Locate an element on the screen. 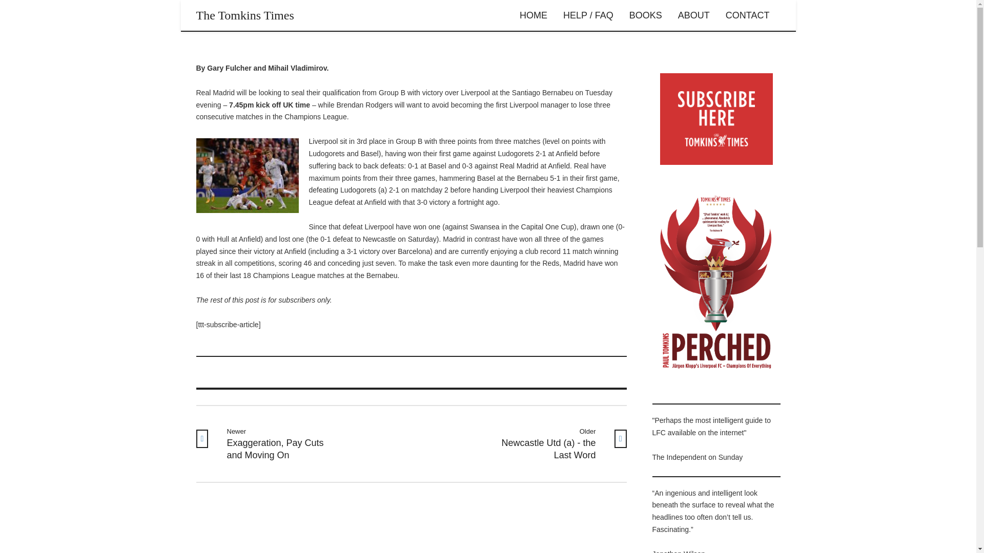  HOME is located at coordinates (244, 15).